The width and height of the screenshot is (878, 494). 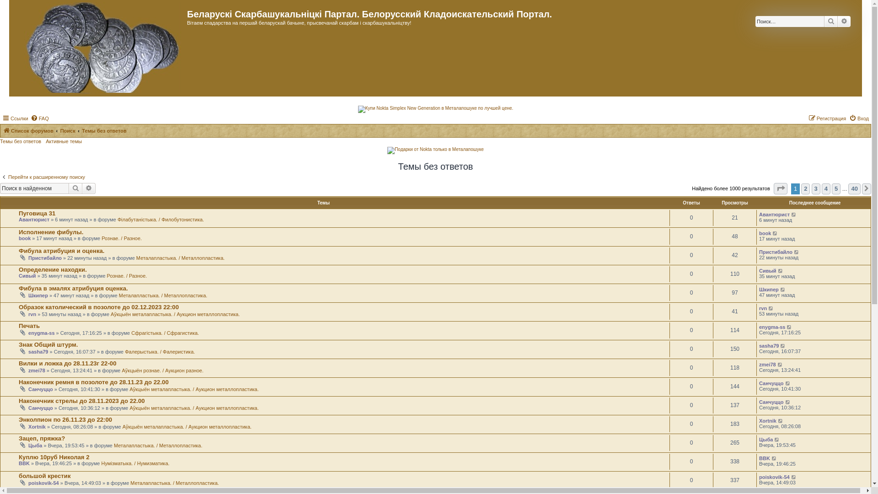 What do you see at coordinates (37, 427) in the screenshot?
I see `Xortnik` at bounding box center [37, 427].